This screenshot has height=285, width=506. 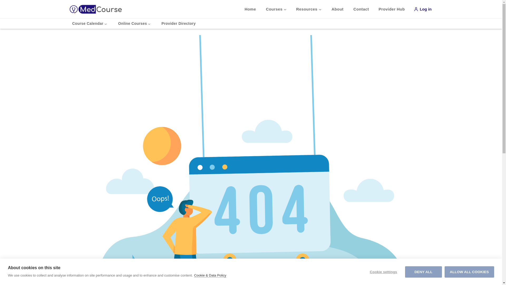 I want to click on Log in, so click(x=422, y=9).